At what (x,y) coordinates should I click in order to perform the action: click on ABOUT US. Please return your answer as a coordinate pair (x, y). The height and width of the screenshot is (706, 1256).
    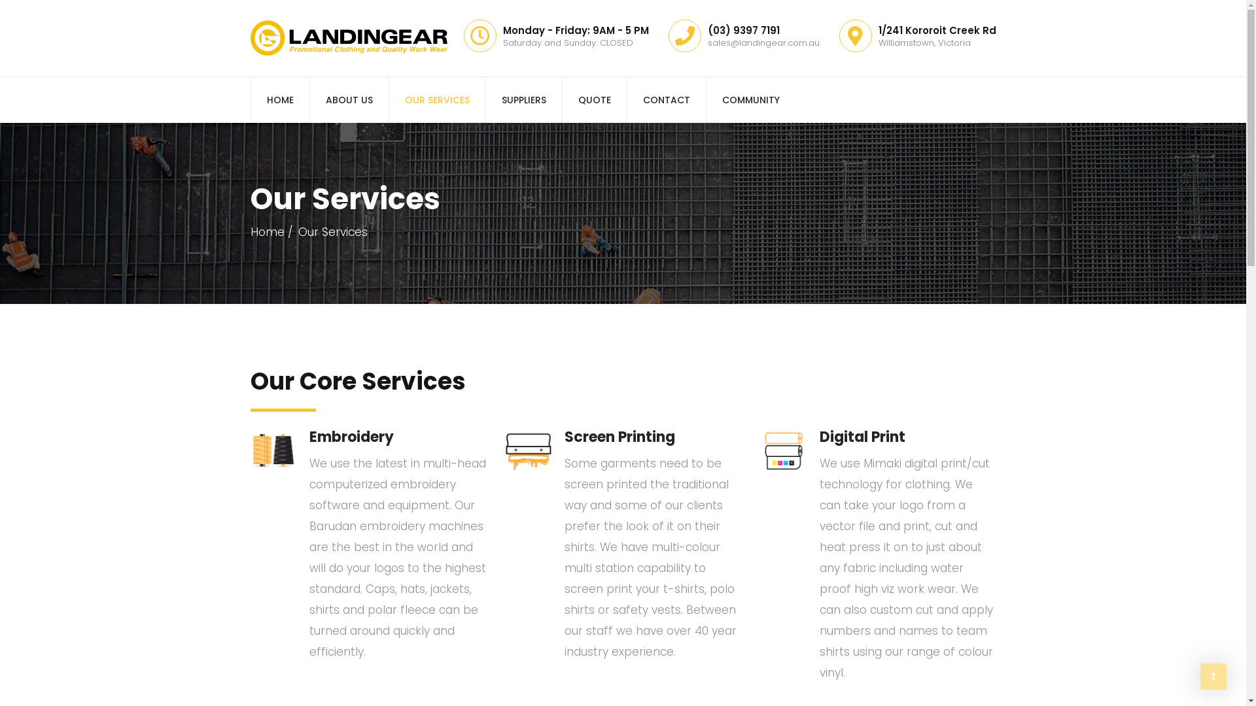
    Looking at the image, I should click on (348, 100).